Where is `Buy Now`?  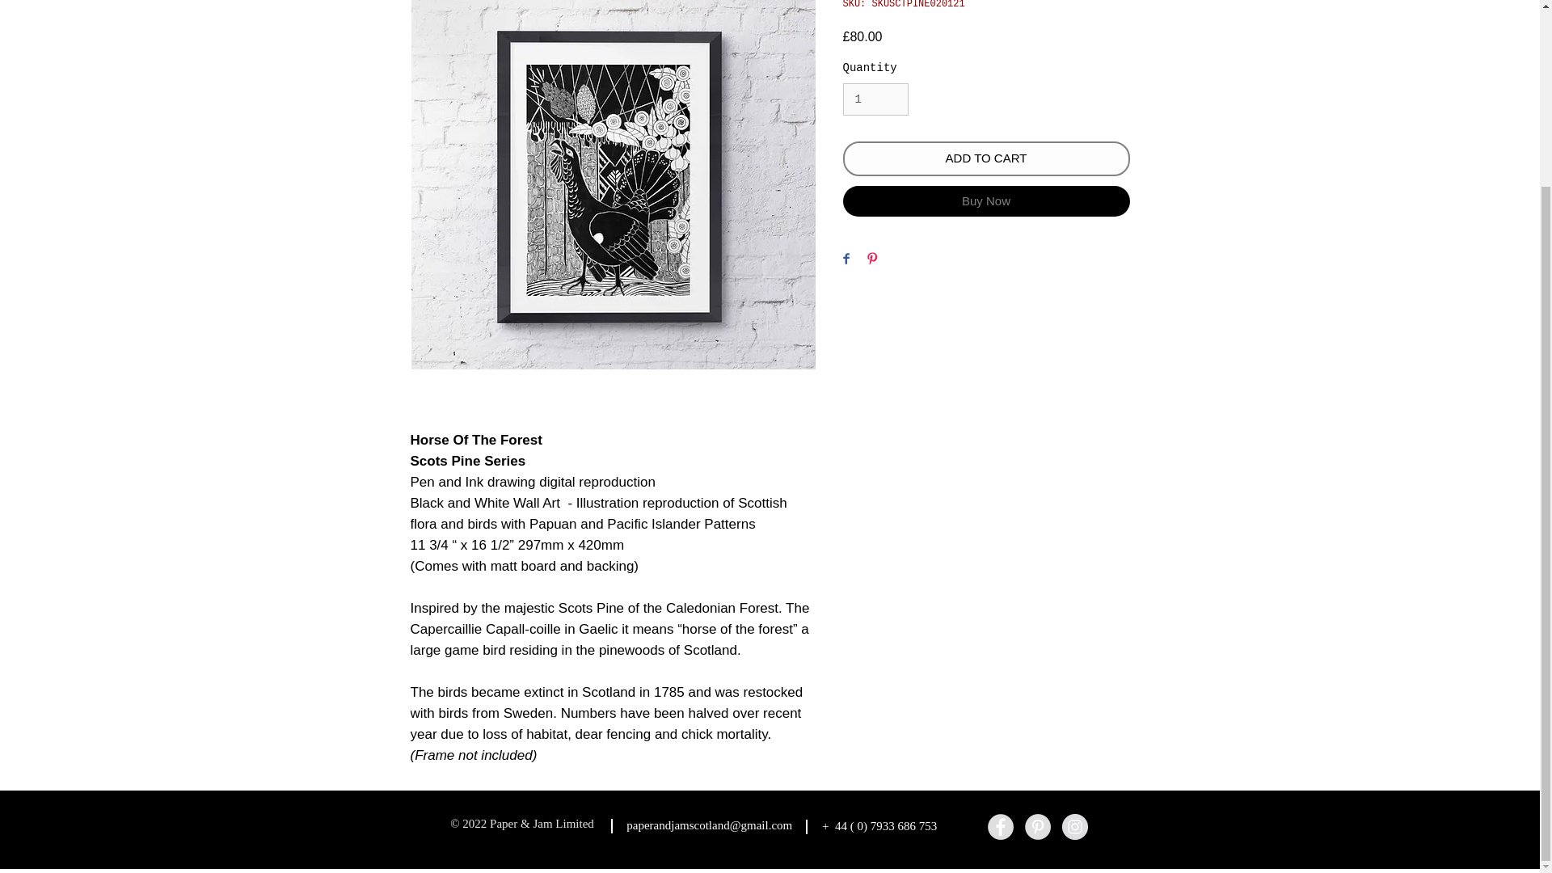
Buy Now is located at coordinates (986, 200).